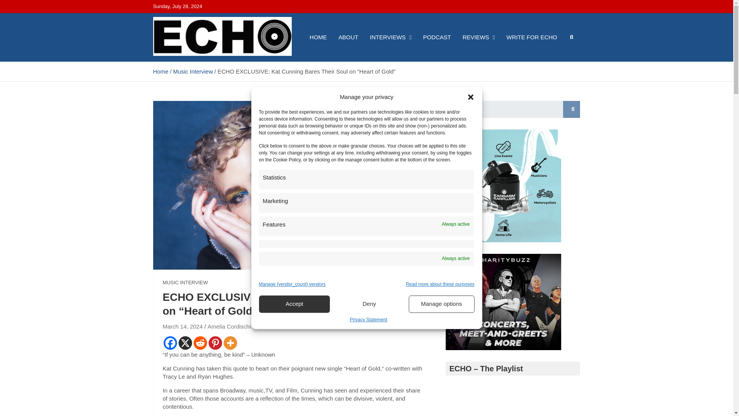 The width and height of the screenshot is (739, 416). What do you see at coordinates (437, 37) in the screenshot?
I see `PODCAST` at bounding box center [437, 37].